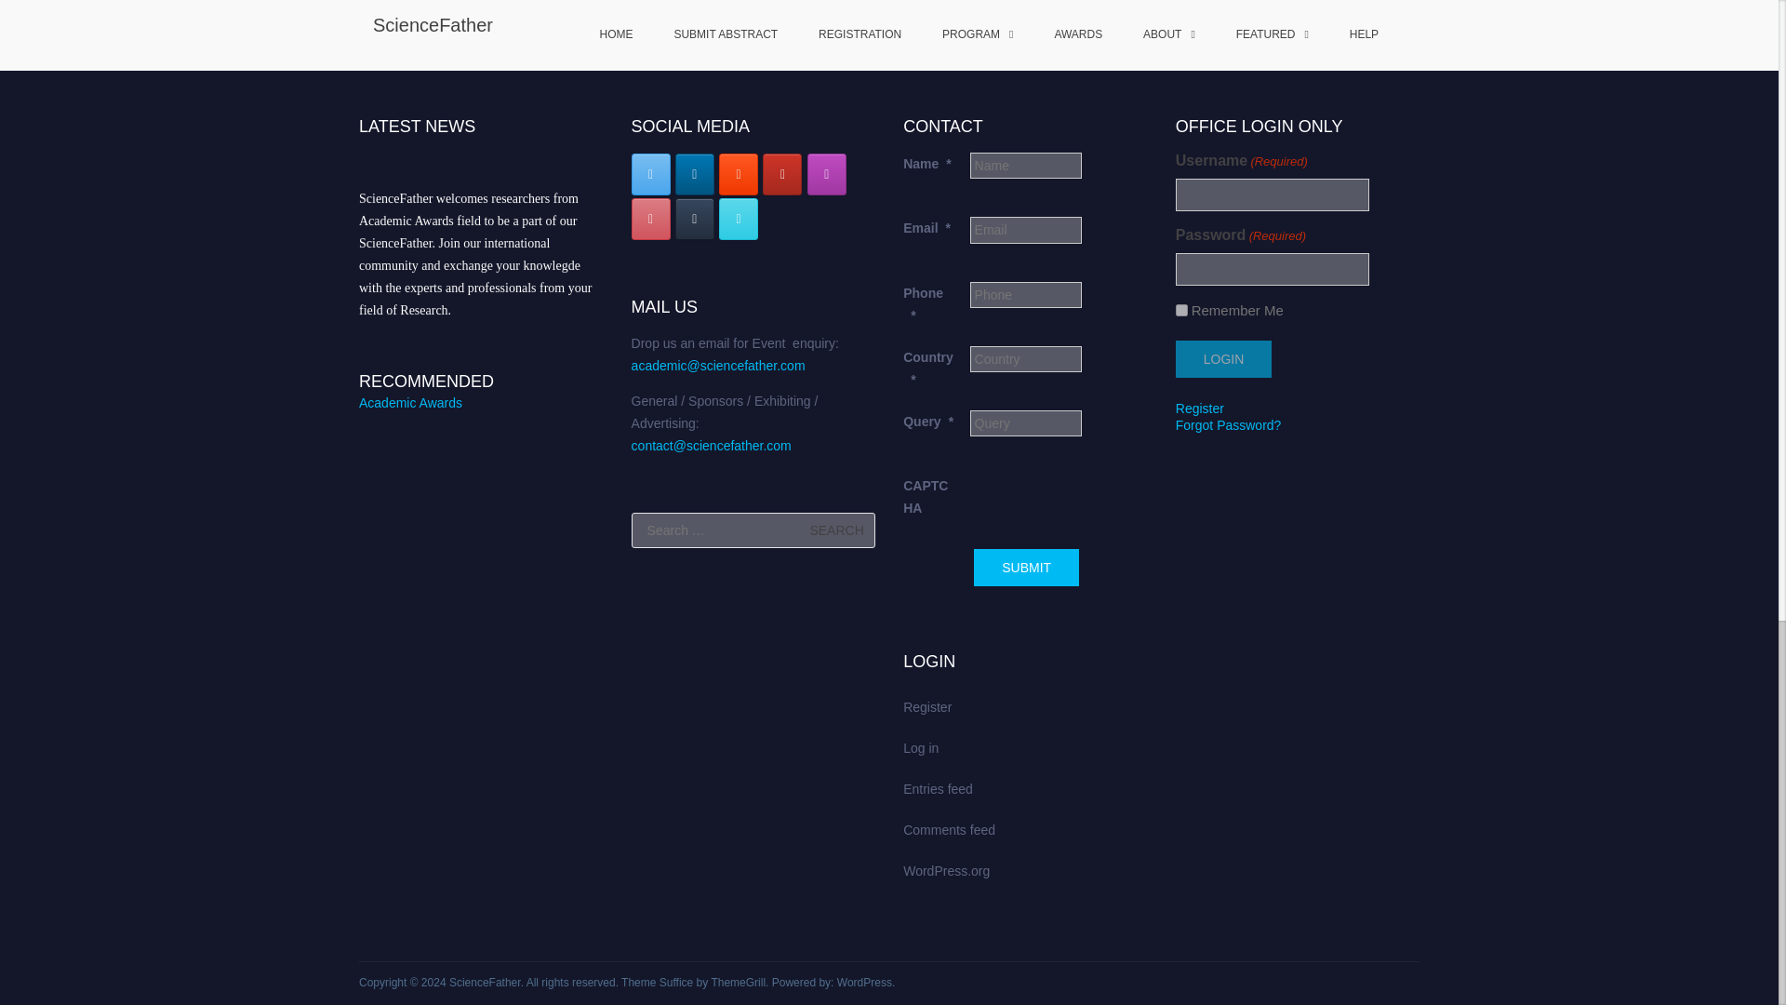 The image size is (1786, 1005). Describe the element at coordinates (1025, 567) in the screenshot. I see `Submit` at that location.